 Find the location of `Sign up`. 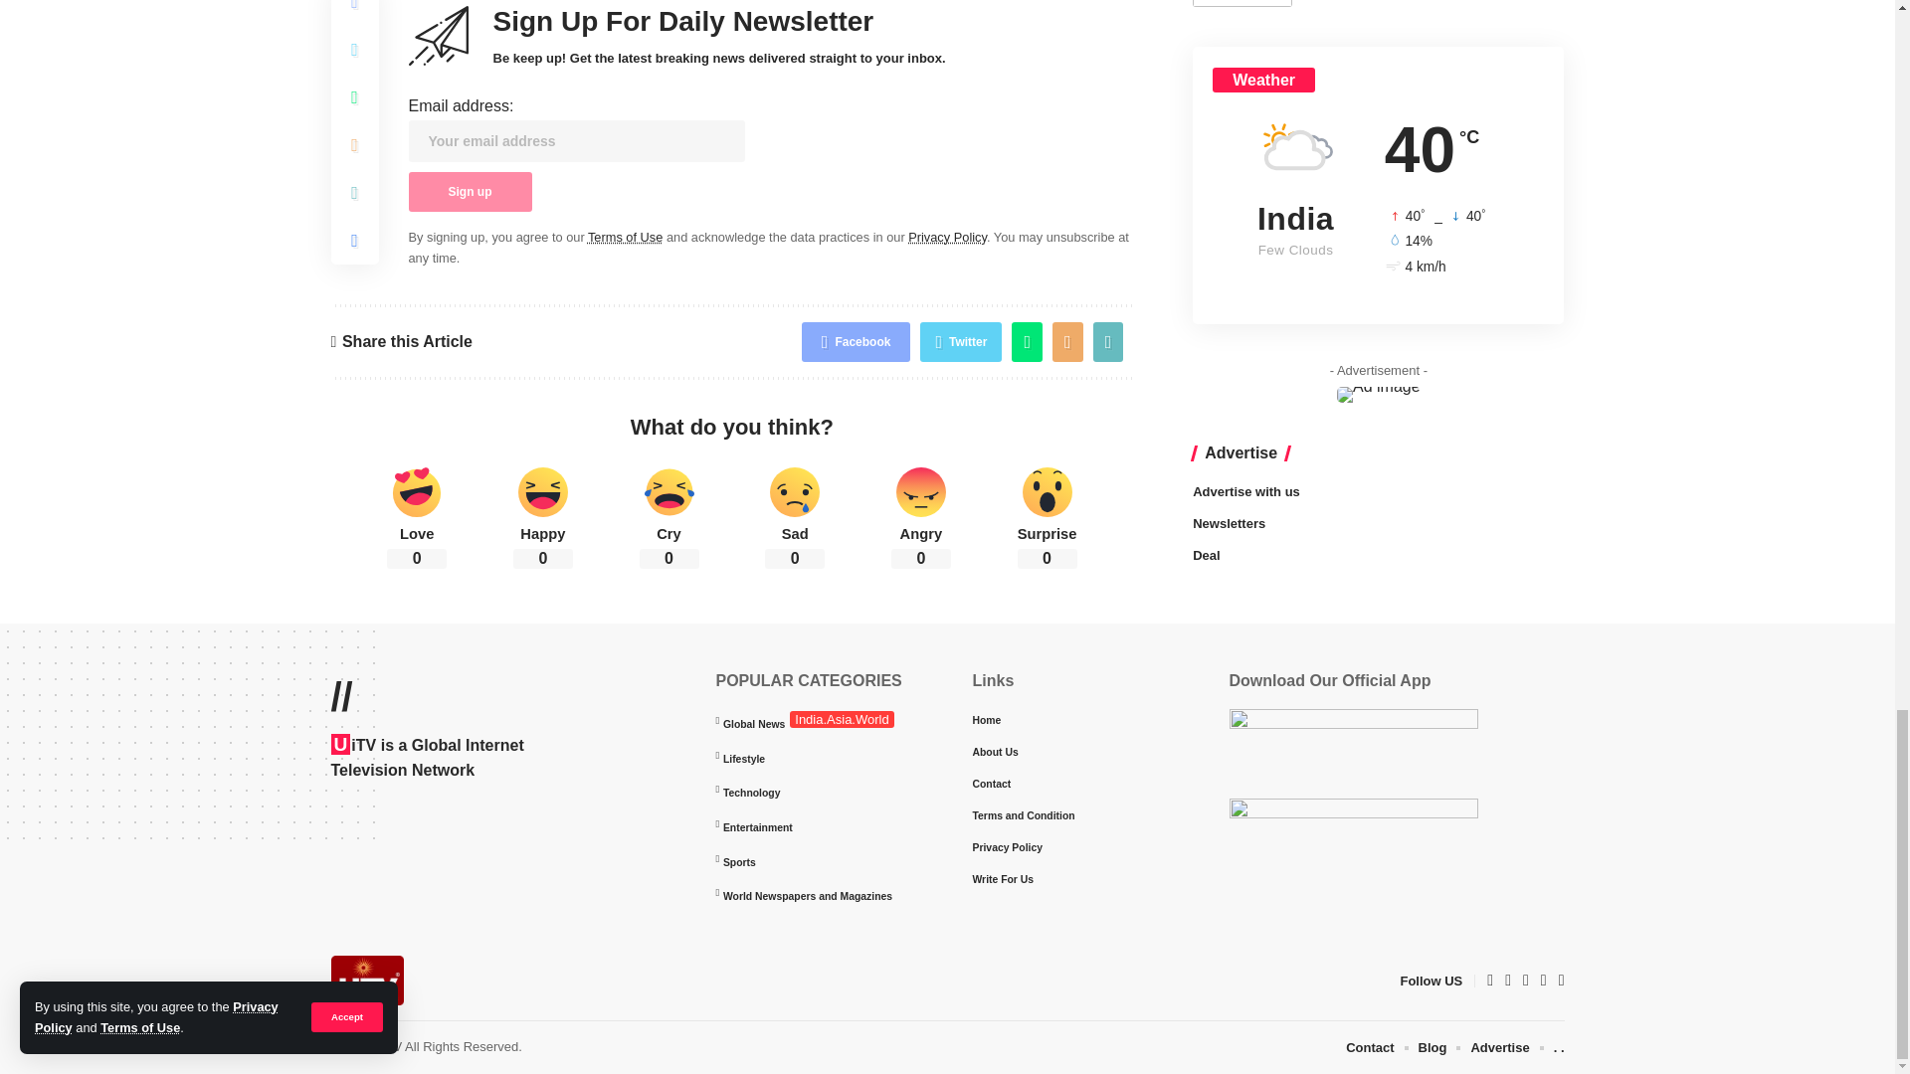

Sign up is located at coordinates (470, 468).